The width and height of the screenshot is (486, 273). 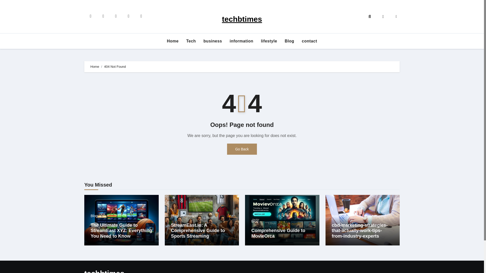 What do you see at coordinates (191, 41) in the screenshot?
I see `Tech` at bounding box center [191, 41].